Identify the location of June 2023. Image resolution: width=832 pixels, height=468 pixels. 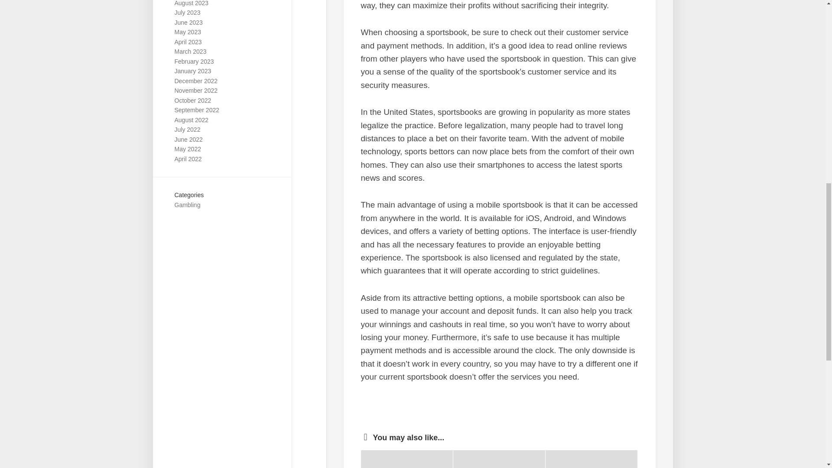
(188, 23).